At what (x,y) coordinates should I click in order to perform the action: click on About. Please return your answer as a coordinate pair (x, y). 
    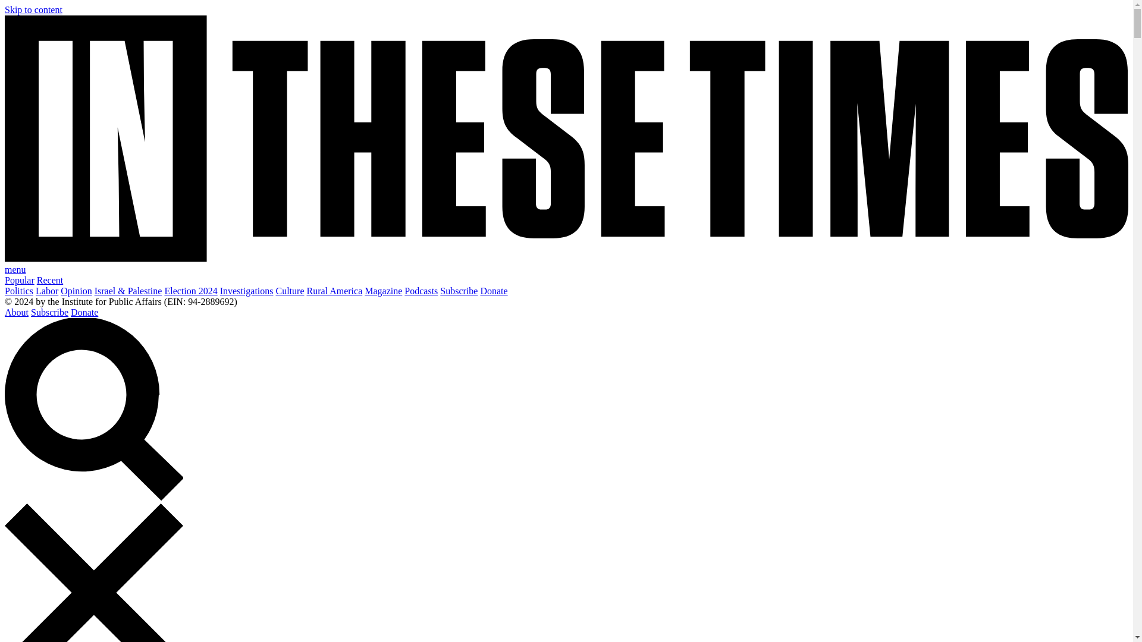
    Looking at the image, I should click on (17, 312).